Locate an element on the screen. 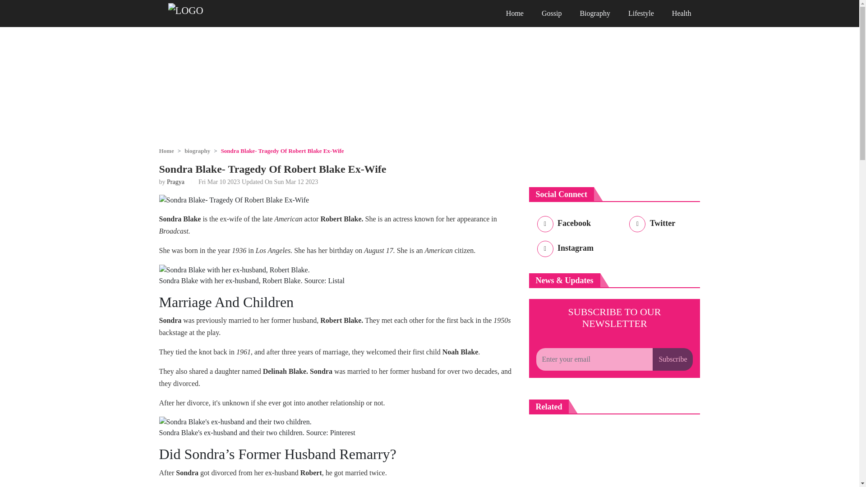  Gossip is located at coordinates (551, 14).